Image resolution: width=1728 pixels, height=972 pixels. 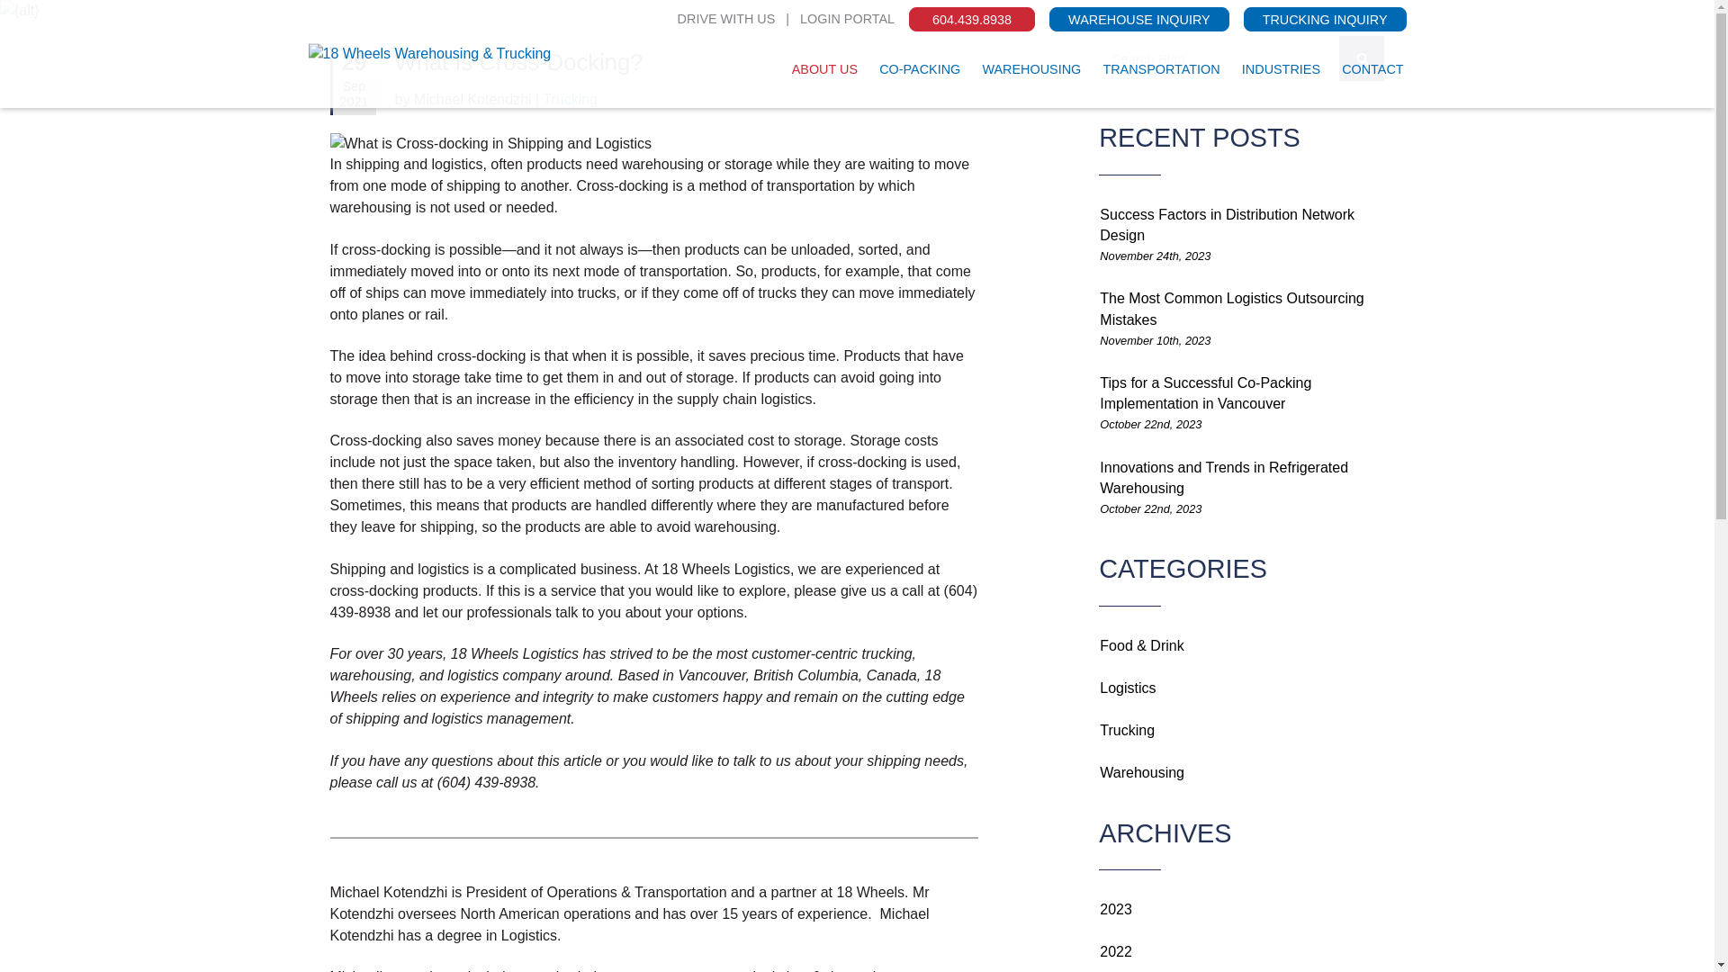 I want to click on 2022, so click(x=1116, y=952).